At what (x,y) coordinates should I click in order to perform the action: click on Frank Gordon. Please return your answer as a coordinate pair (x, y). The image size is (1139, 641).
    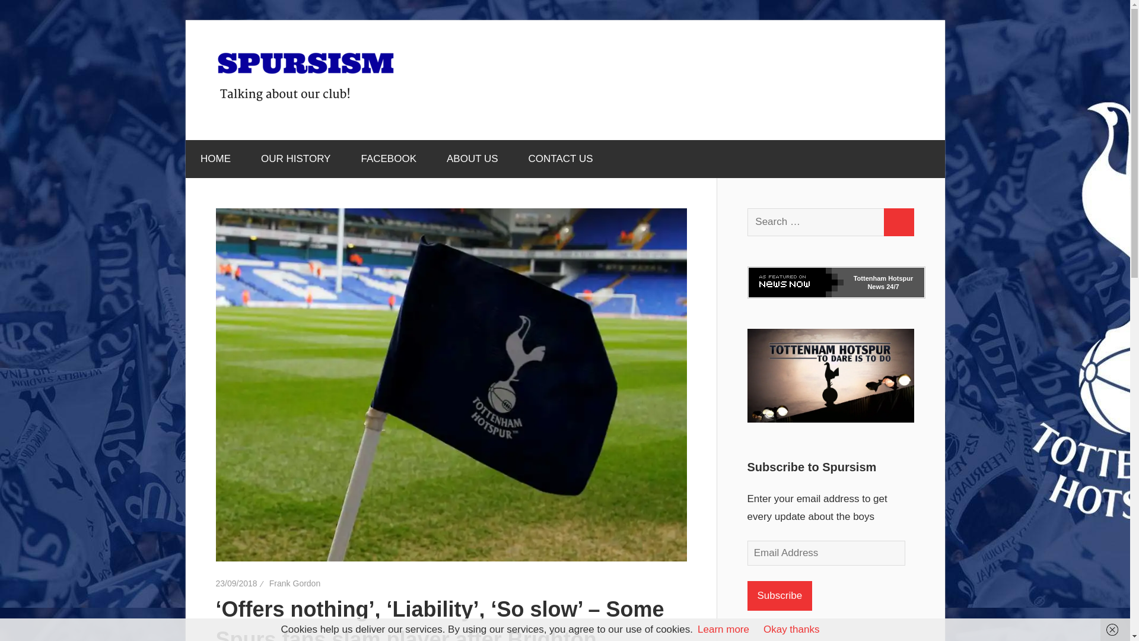
    Looking at the image, I should click on (294, 583).